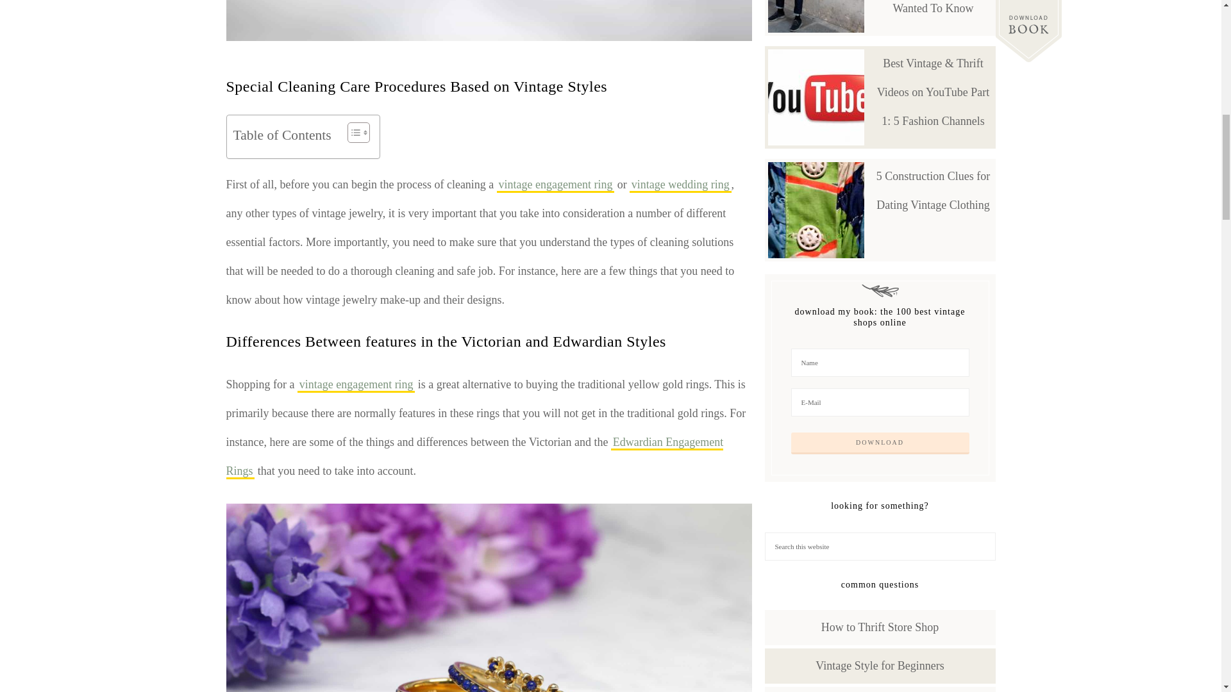  What do you see at coordinates (880, 443) in the screenshot?
I see `Download` at bounding box center [880, 443].